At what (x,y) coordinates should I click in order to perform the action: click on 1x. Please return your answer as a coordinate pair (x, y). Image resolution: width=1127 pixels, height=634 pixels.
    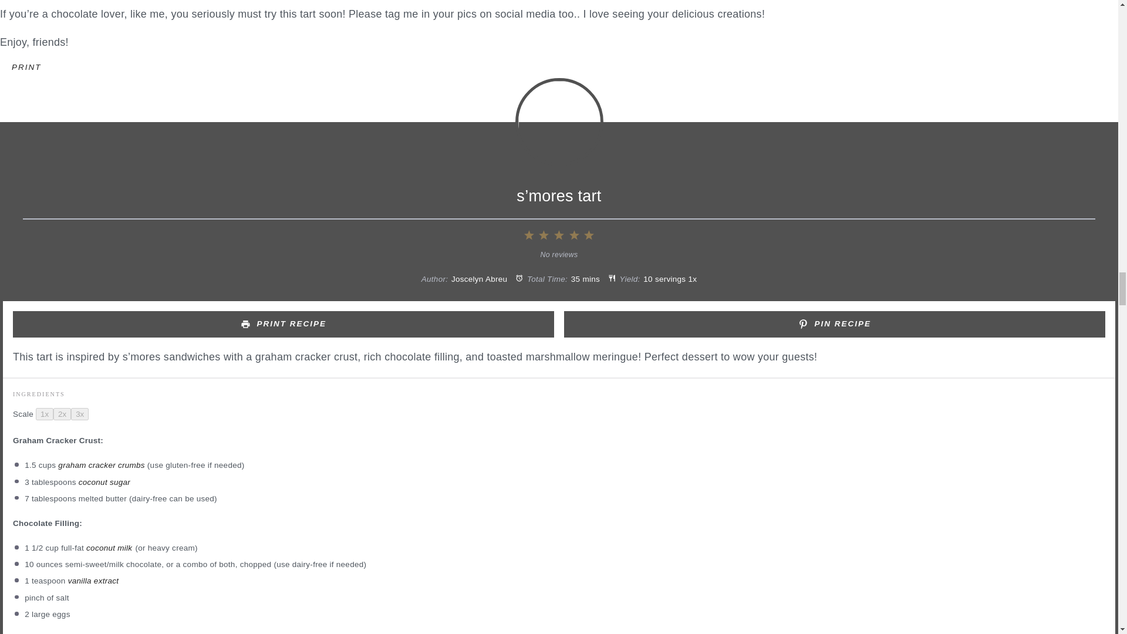
    Looking at the image, I should click on (45, 414).